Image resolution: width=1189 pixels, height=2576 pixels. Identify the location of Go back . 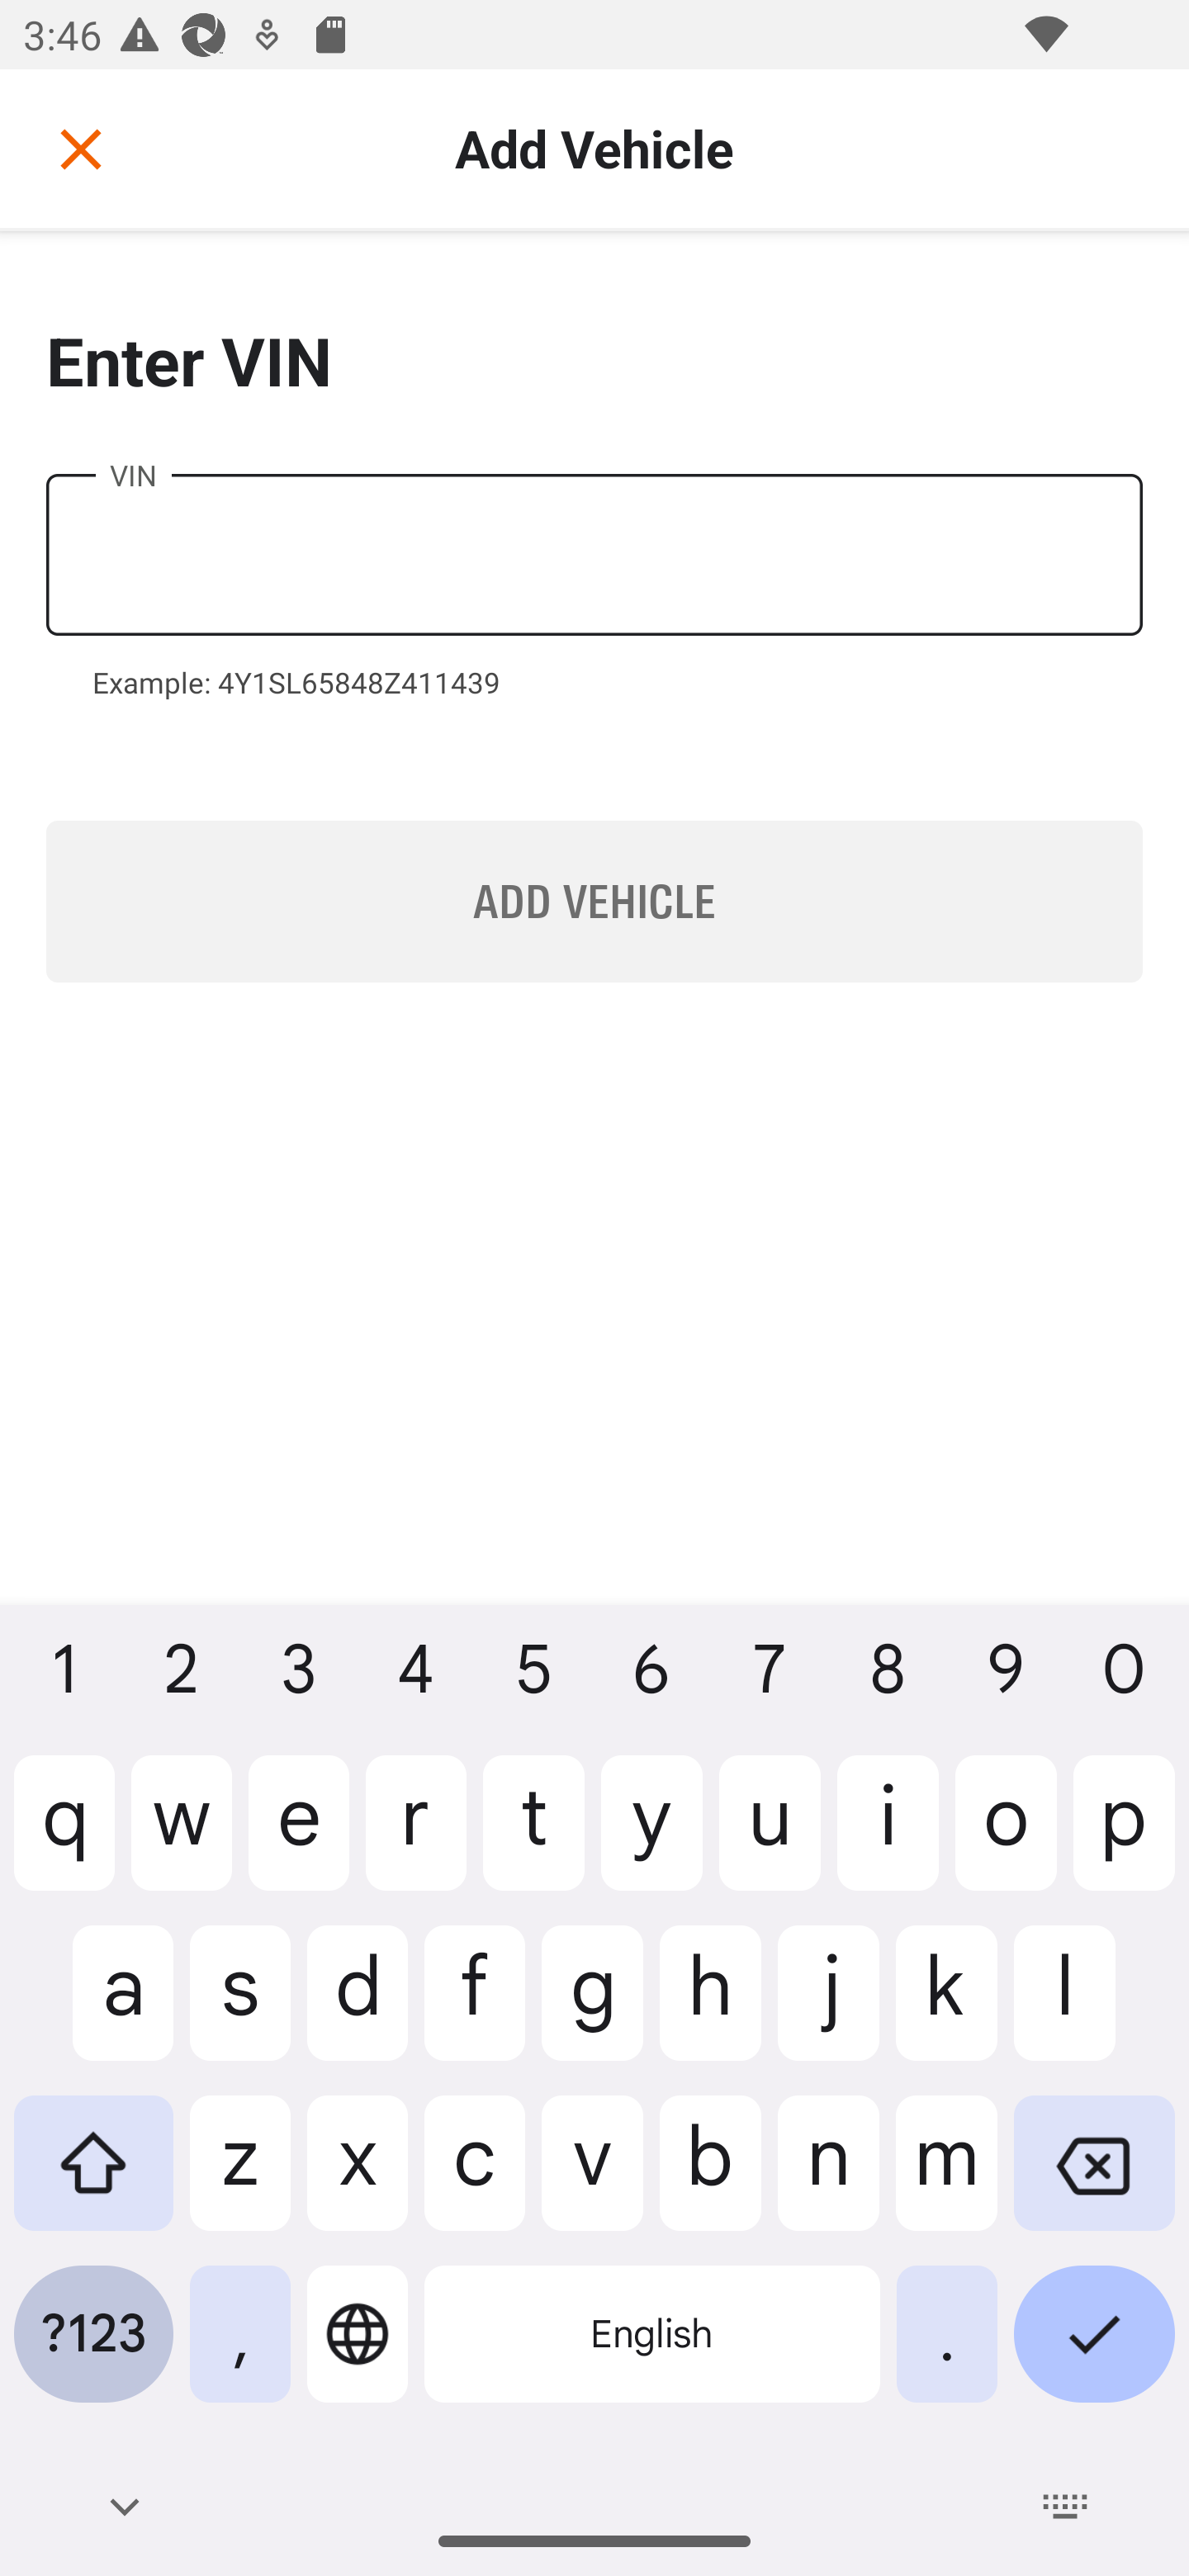
(81, 148).